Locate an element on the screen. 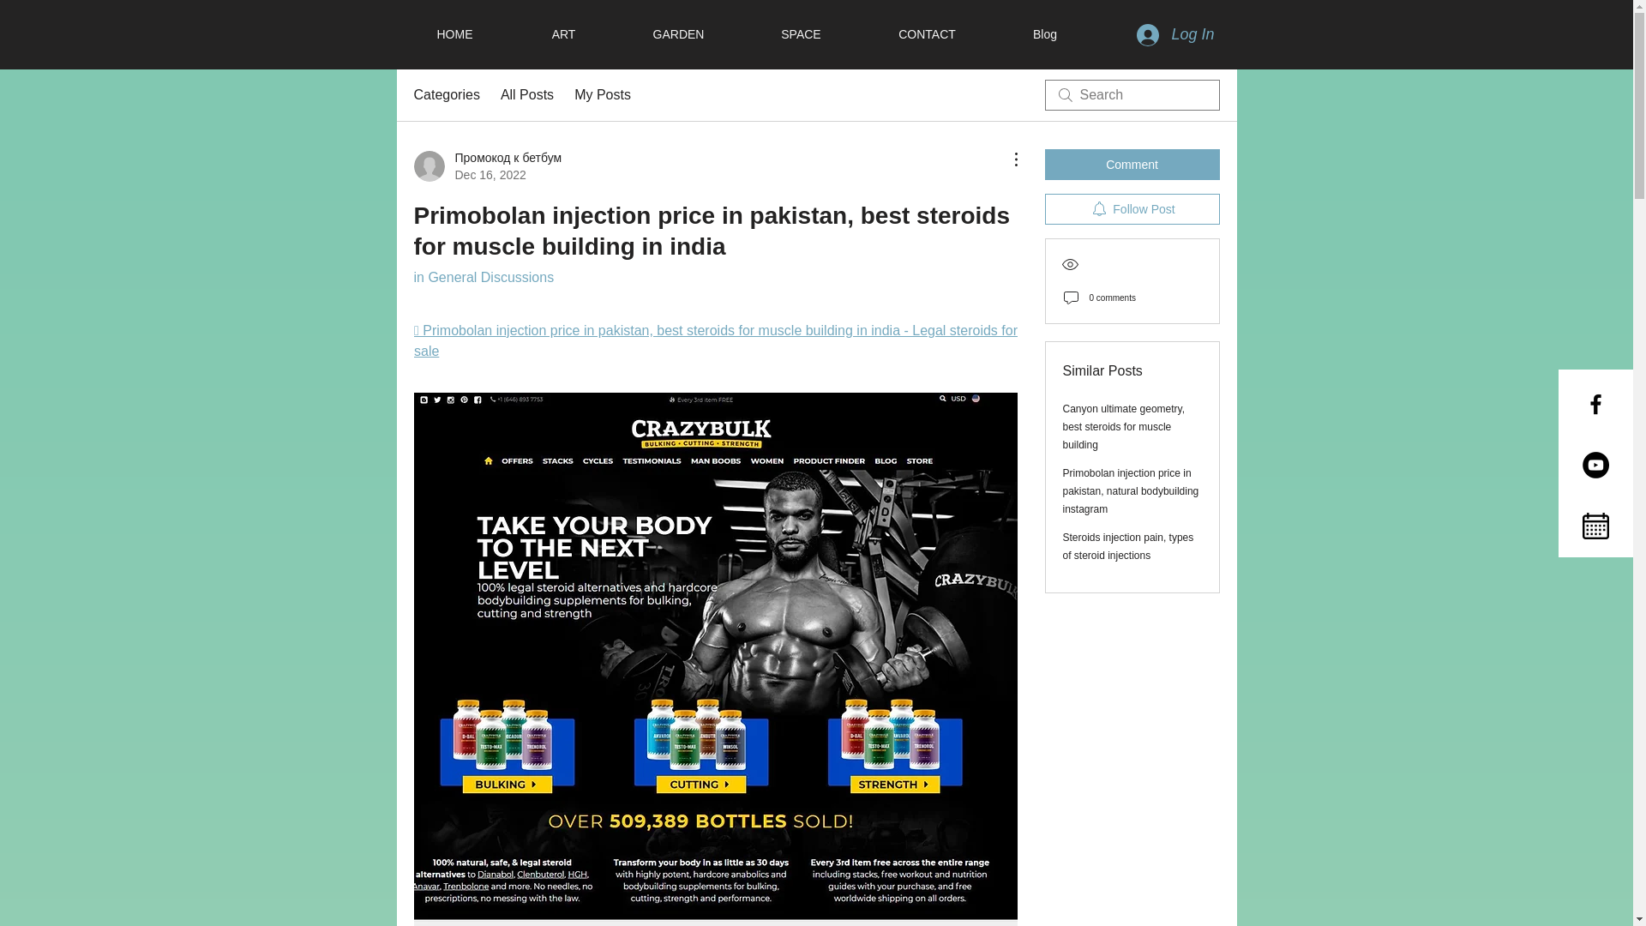 The height and width of the screenshot is (926, 1646). in General Discussions is located at coordinates (483, 277).